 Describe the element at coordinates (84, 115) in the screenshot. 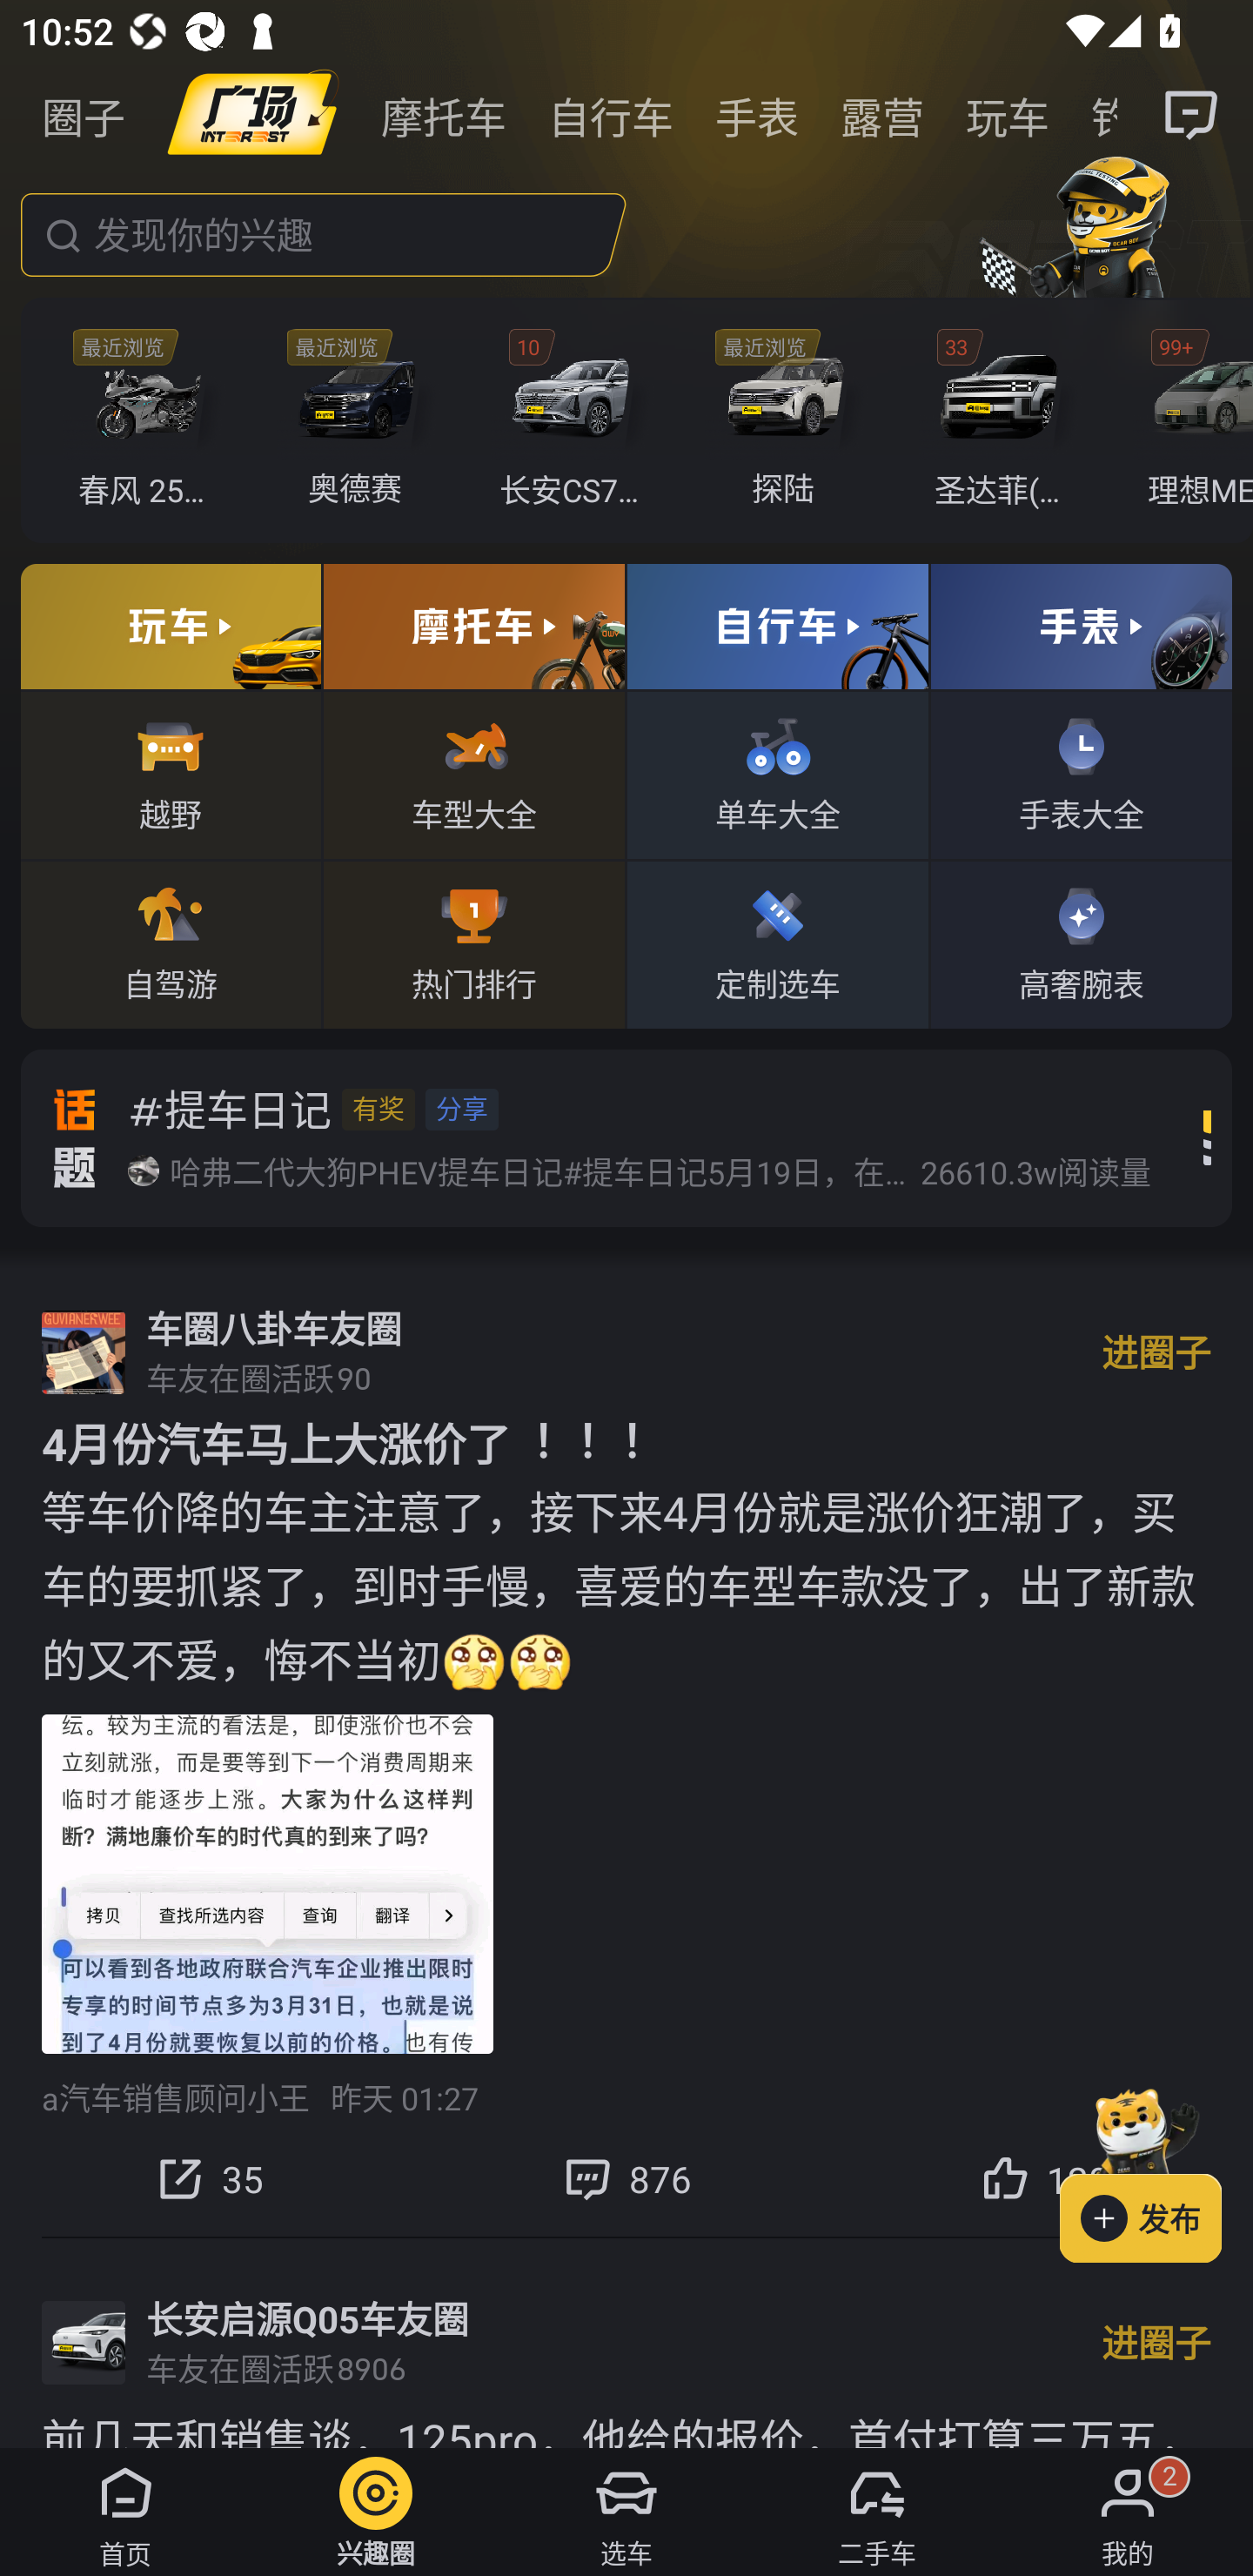

I see `圈子` at that location.